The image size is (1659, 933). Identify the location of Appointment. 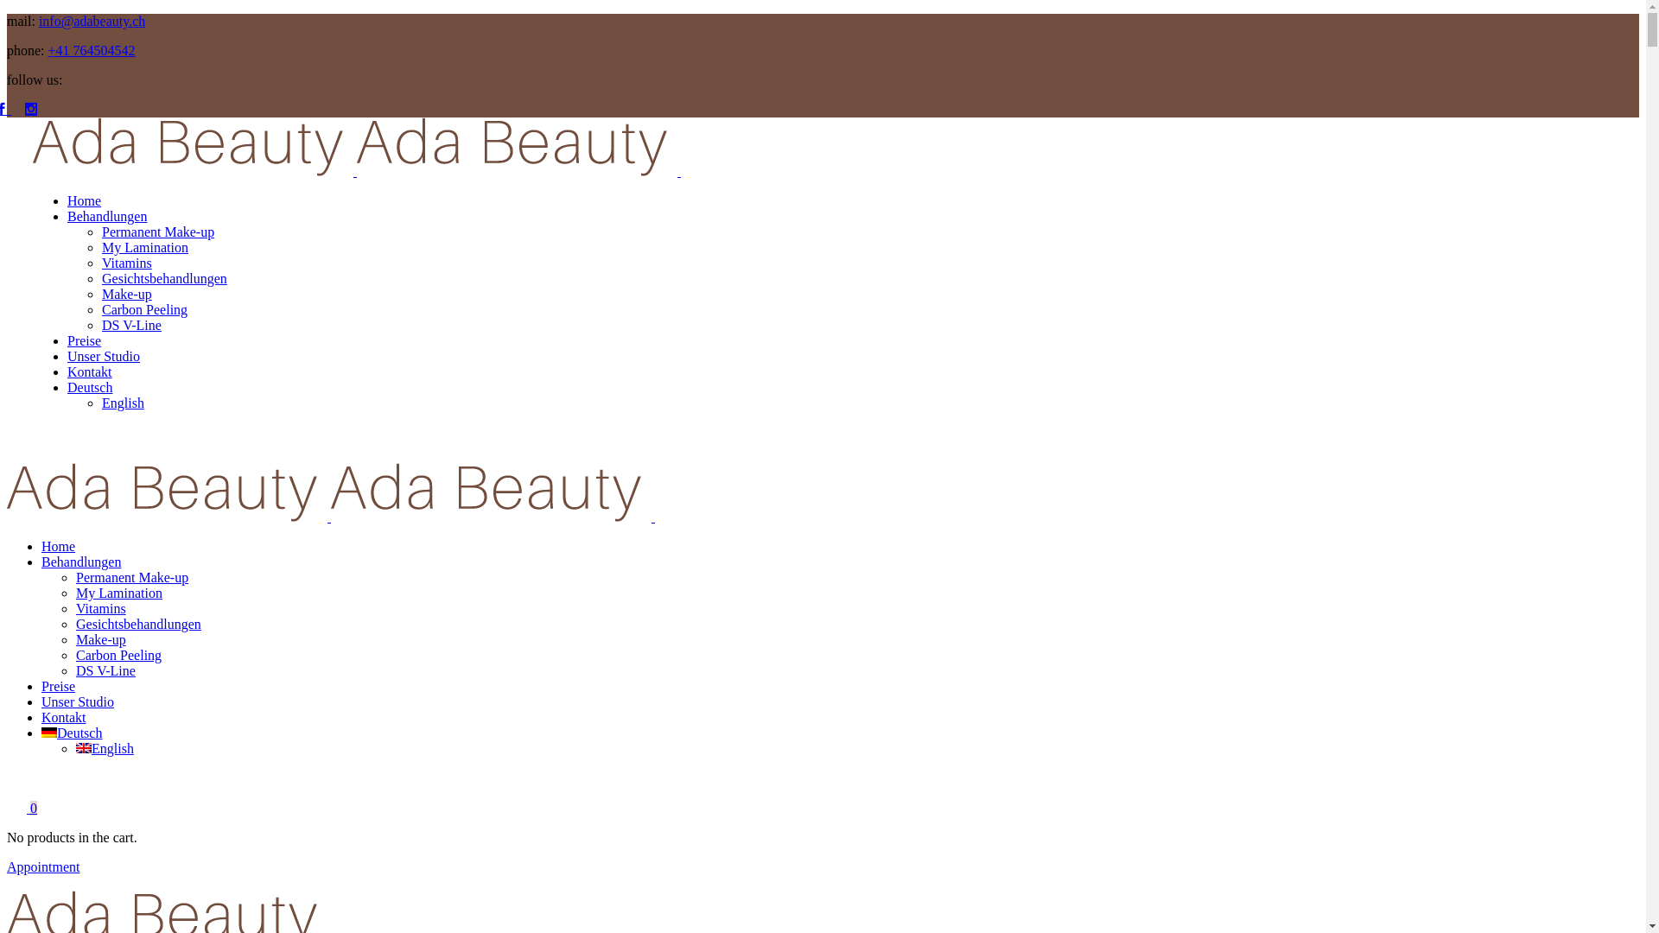
(43, 867).